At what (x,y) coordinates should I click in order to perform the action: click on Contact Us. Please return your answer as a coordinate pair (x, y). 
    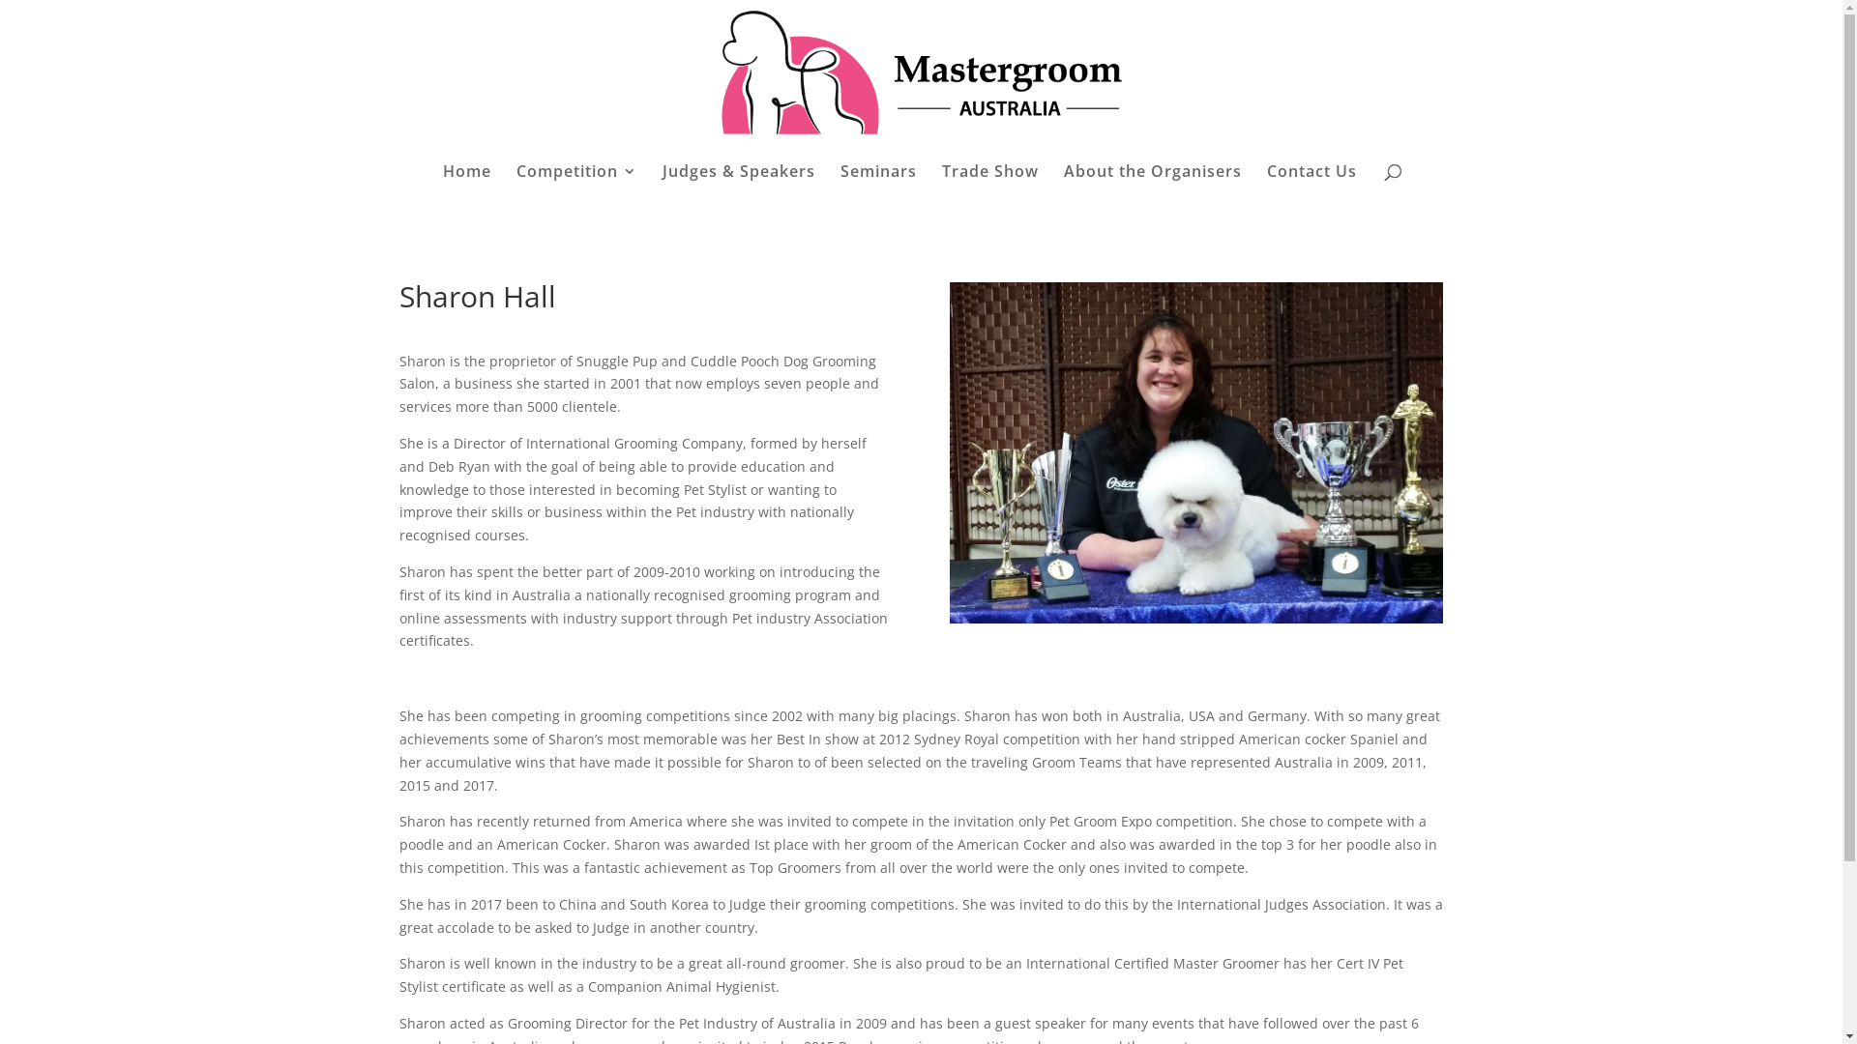
    Looking at the image, I should click on (1312, 184).